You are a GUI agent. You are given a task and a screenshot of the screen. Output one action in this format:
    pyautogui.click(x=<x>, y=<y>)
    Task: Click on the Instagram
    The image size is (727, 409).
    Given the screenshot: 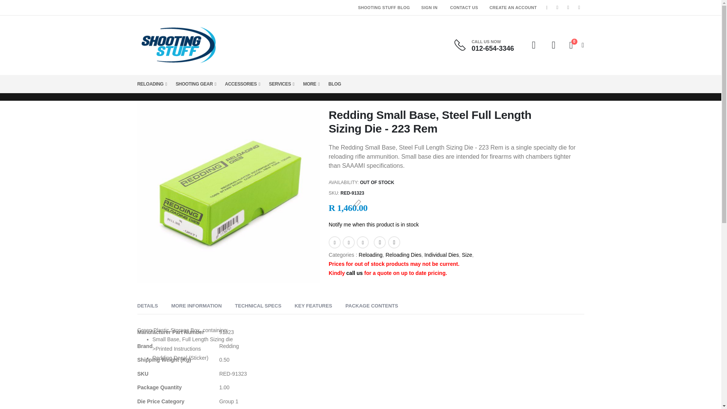 What is the action you would take?
    pyautogui.click(x=575, y=45)
    